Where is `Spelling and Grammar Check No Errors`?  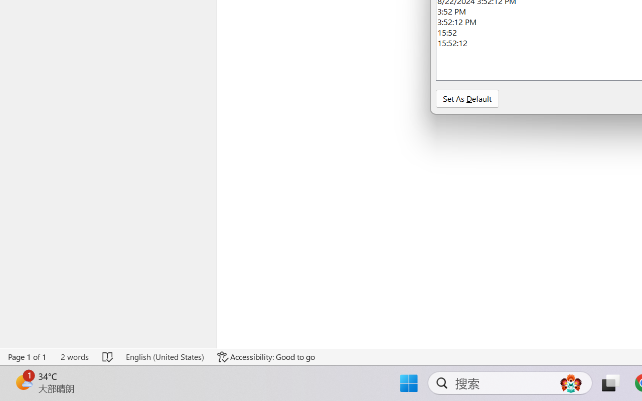 Spelling and Grammar Check No Errors is located at coordinates (108, 357).